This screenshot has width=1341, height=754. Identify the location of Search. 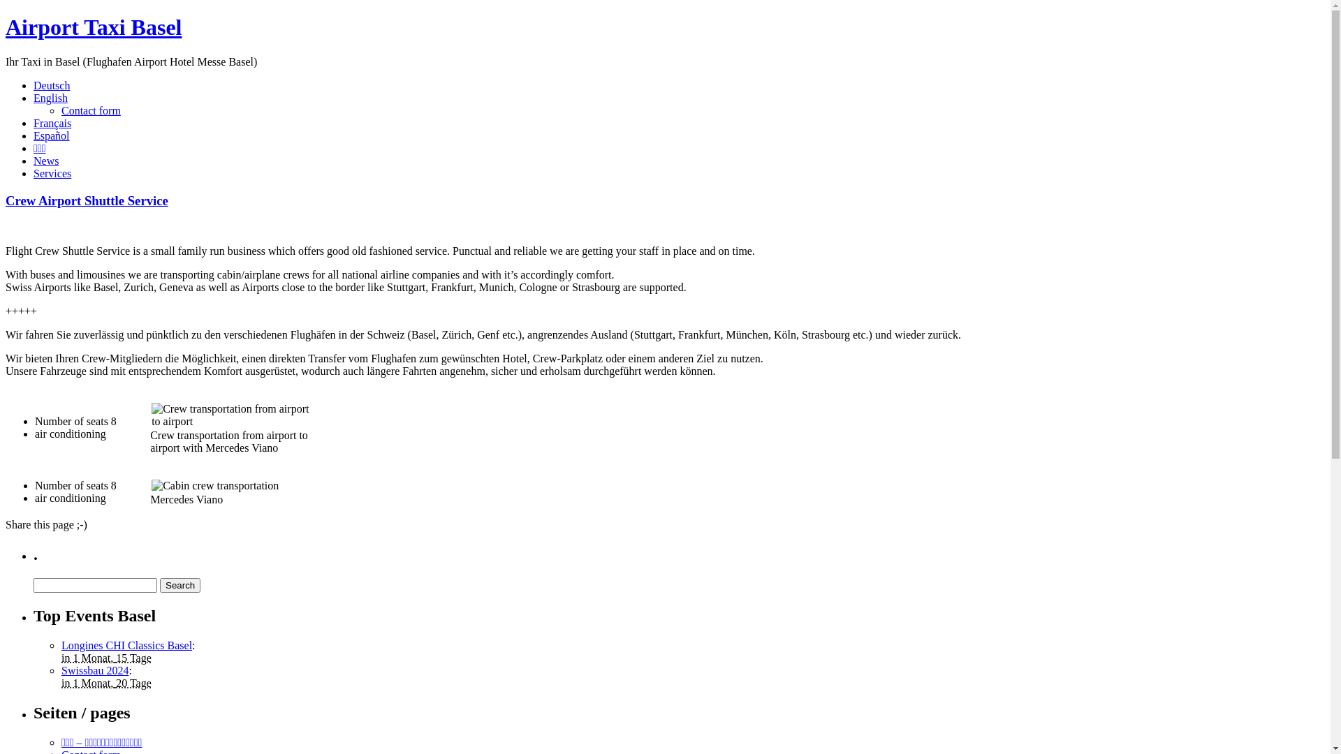
(180, 585).